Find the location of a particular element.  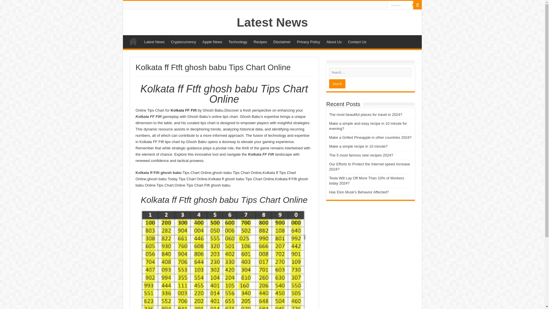

Kolkata ff Ftft ghosh babu is located at coordinates (158, 173).